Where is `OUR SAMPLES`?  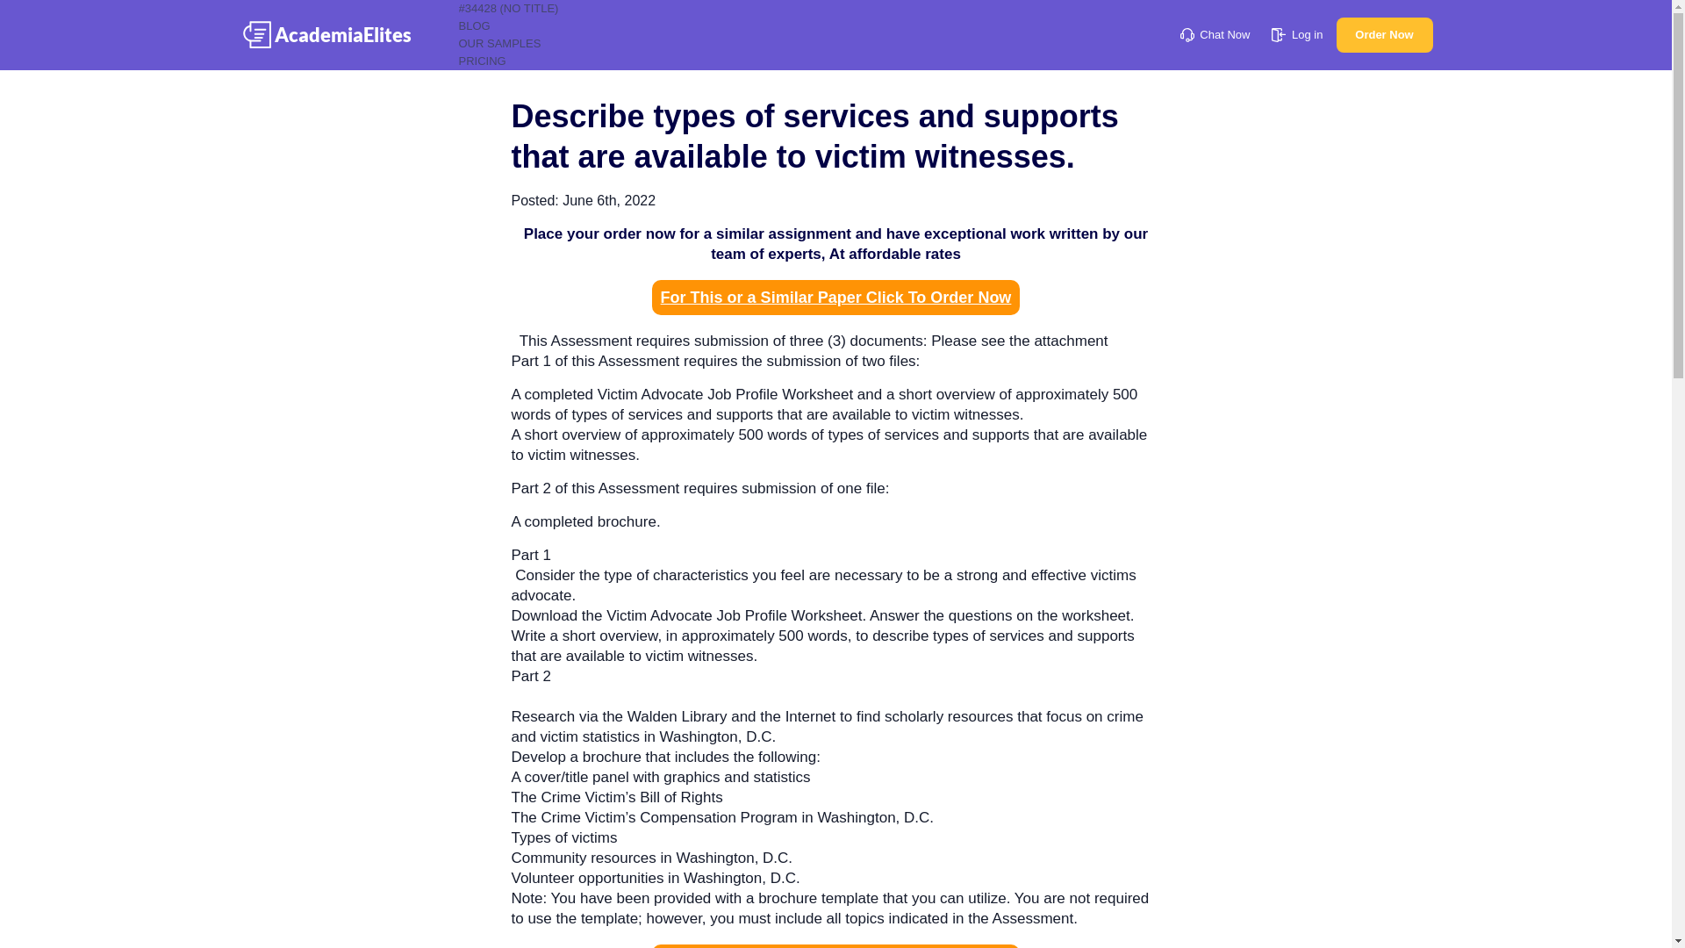 OUR SAMPLES is located at coordinates (499, 44).